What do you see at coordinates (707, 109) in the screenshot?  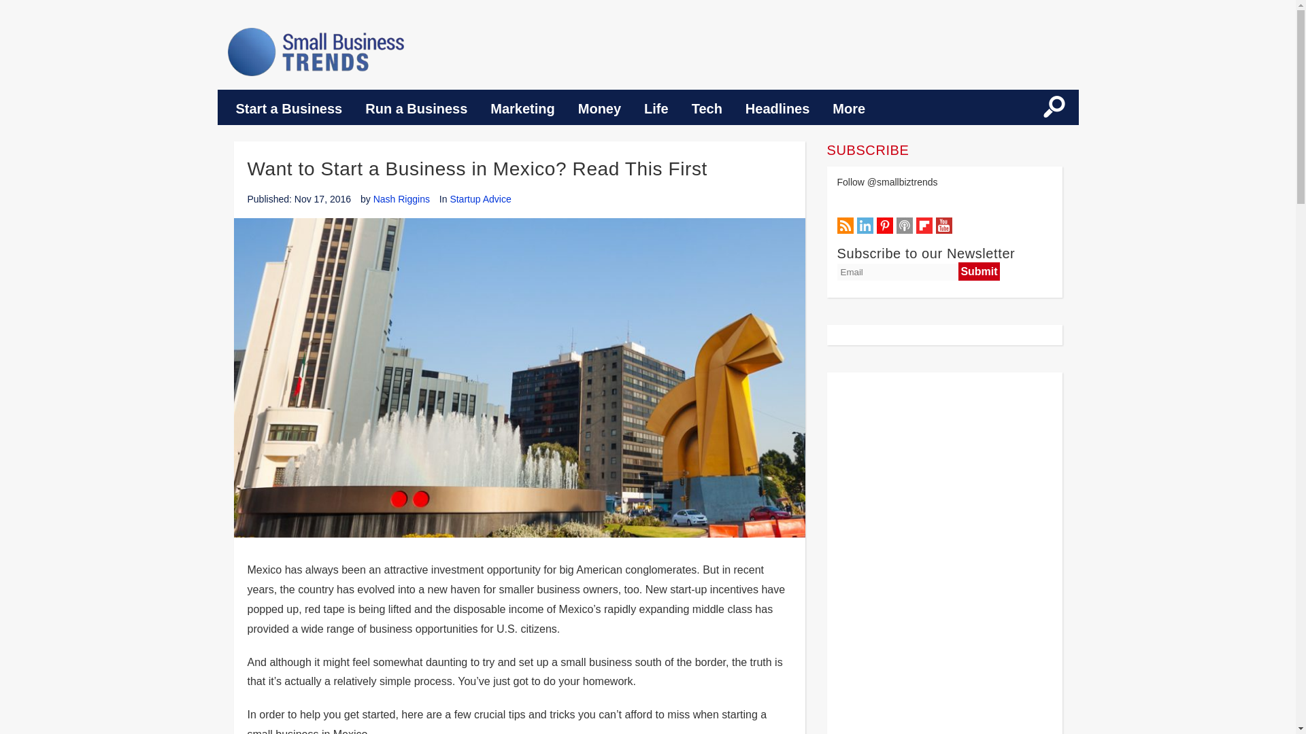 I see `Tech` at bounding box center [707, 109].